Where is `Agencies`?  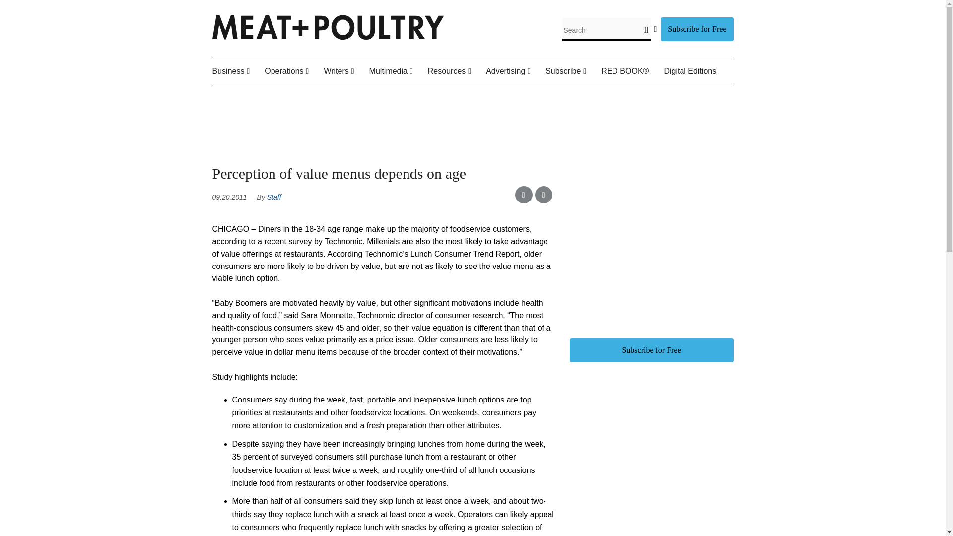
Agencies is located at coordinates (262, 95).